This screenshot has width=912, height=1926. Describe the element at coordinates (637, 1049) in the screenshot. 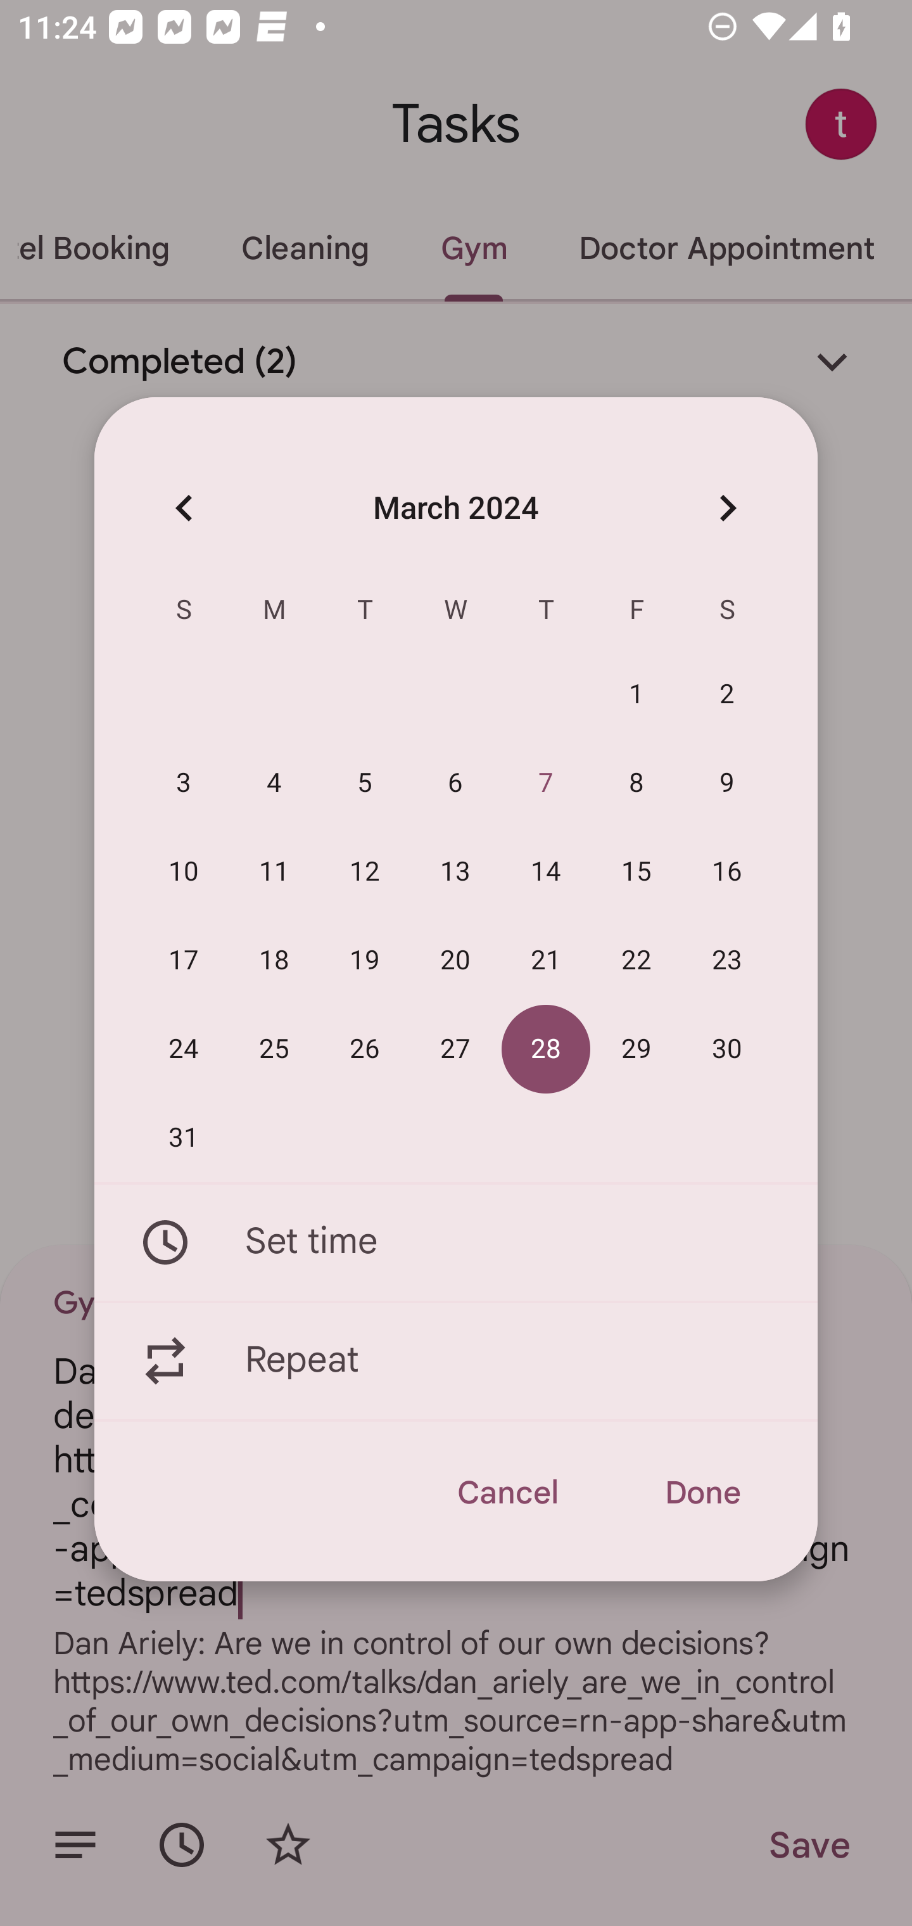

I see `29 29 March 2024` at that location.